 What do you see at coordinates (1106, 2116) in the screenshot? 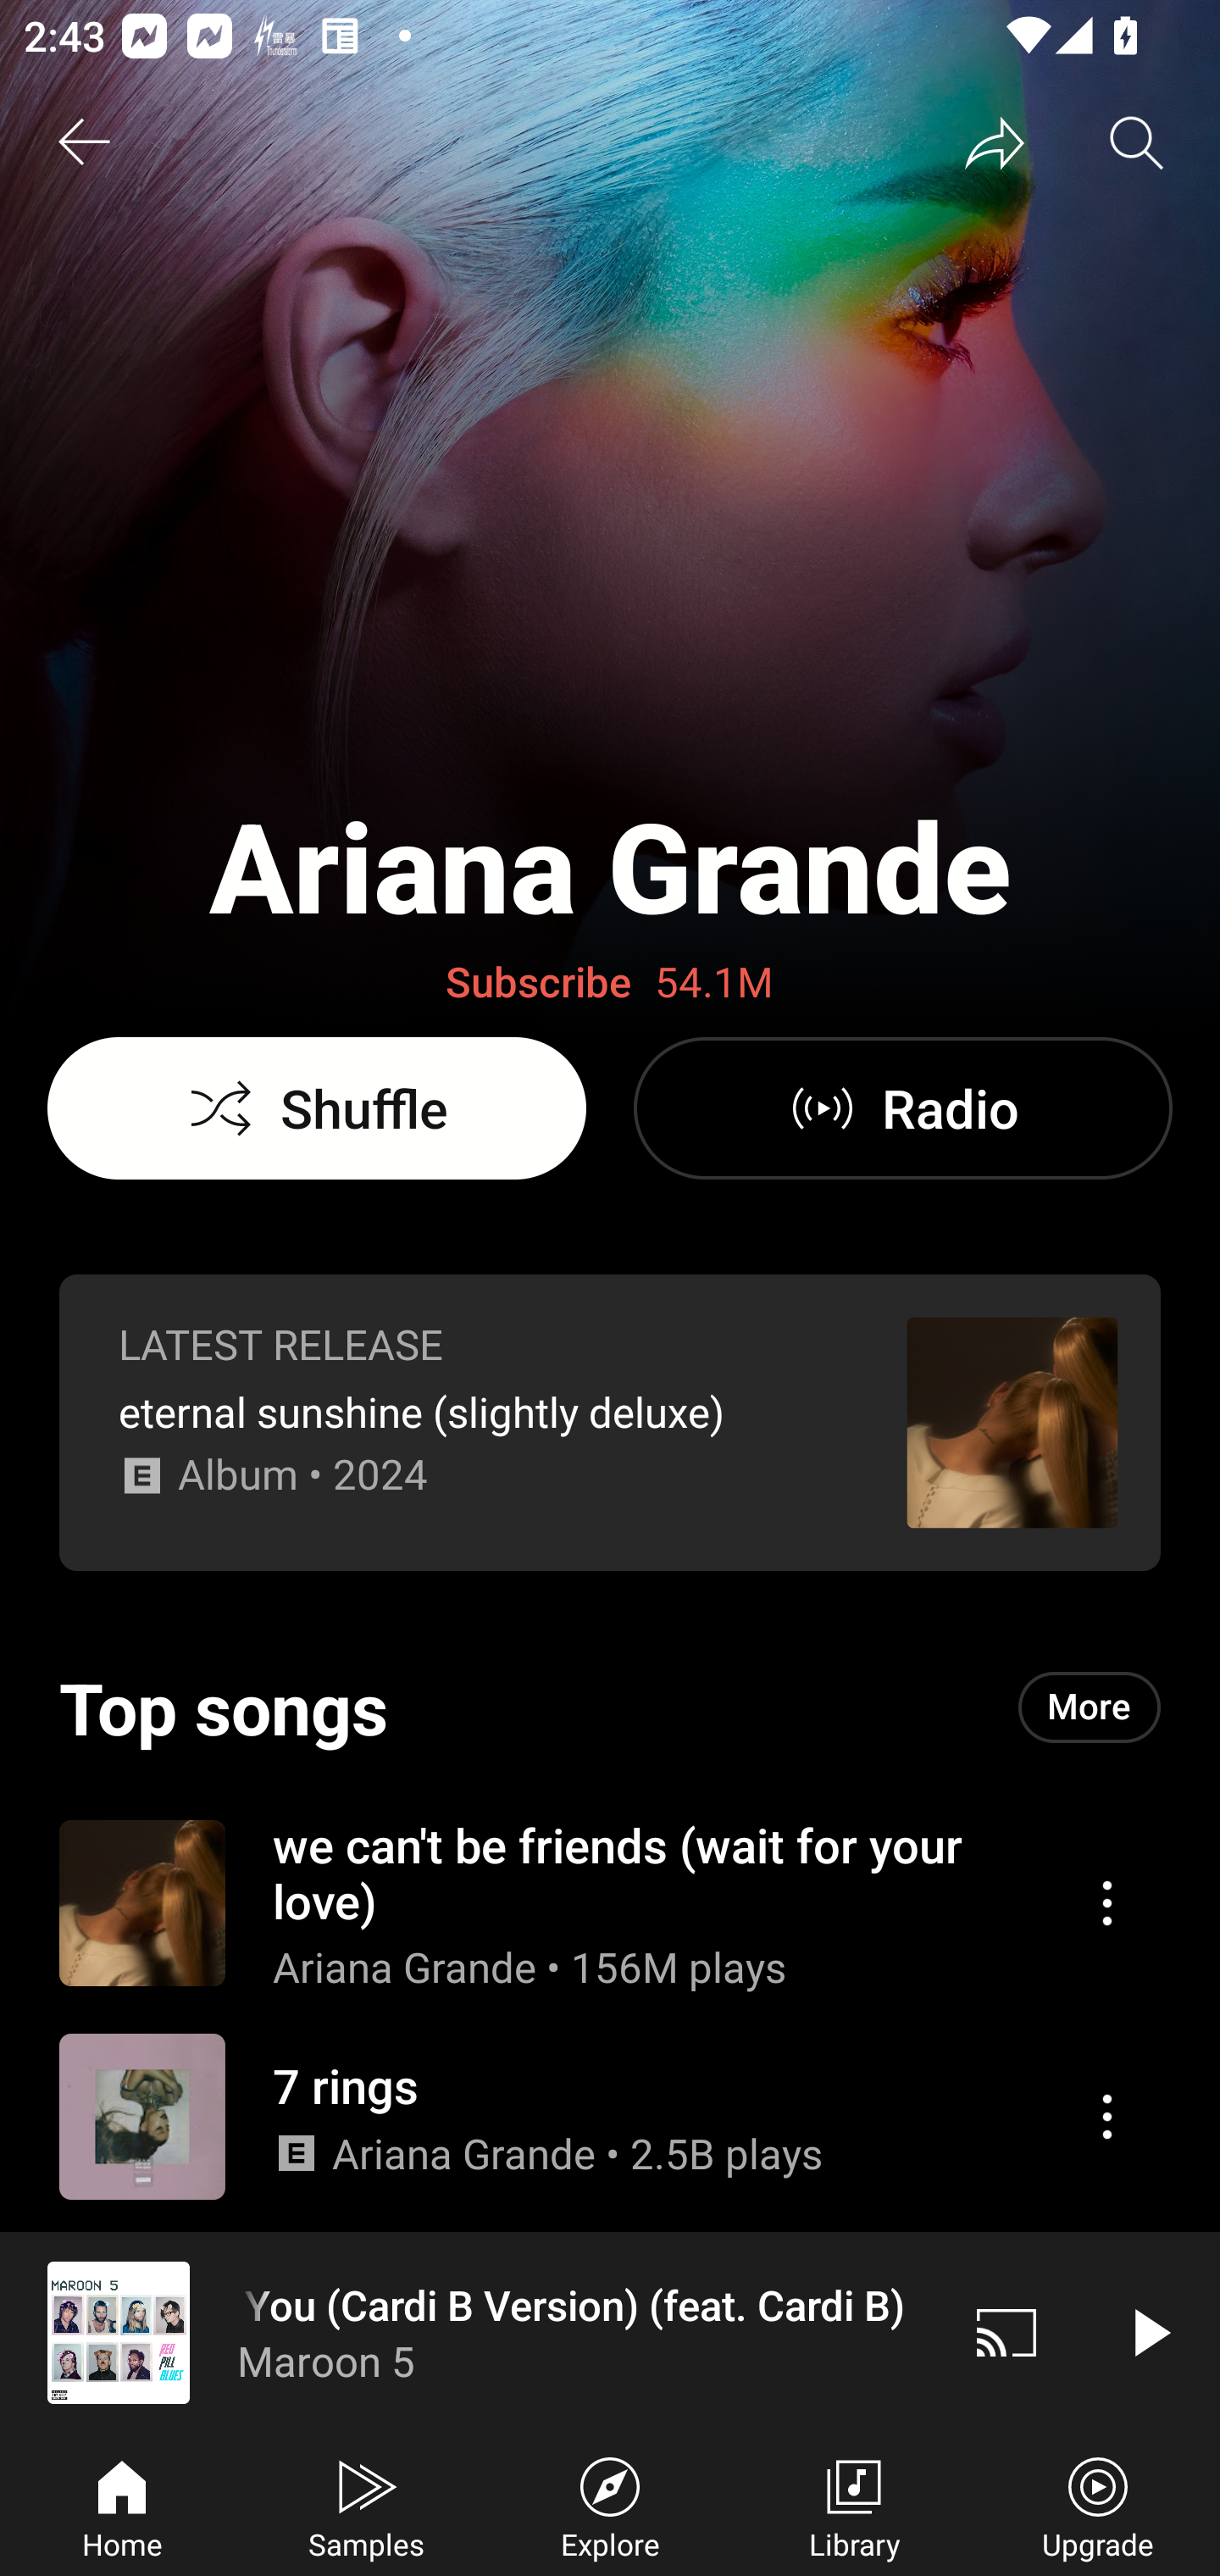
I see `Action menu` at bounding box center [1106, 2116].